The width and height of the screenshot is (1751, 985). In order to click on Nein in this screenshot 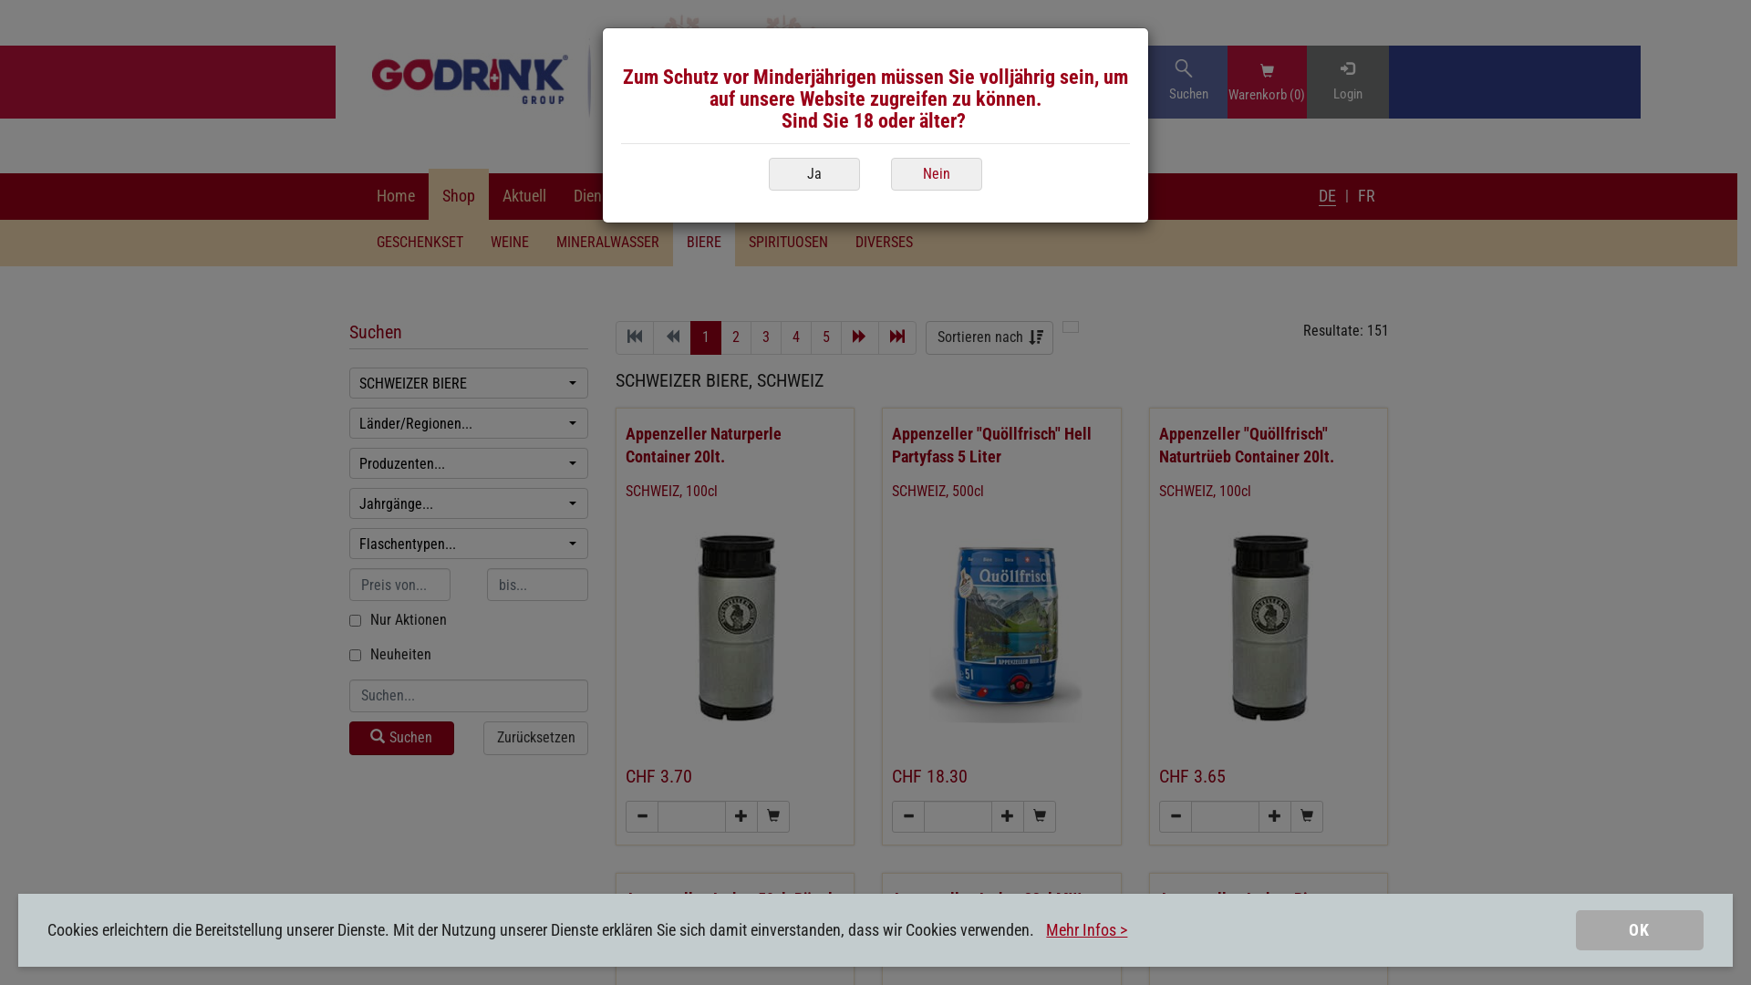, I will do `click(937, 173)`.